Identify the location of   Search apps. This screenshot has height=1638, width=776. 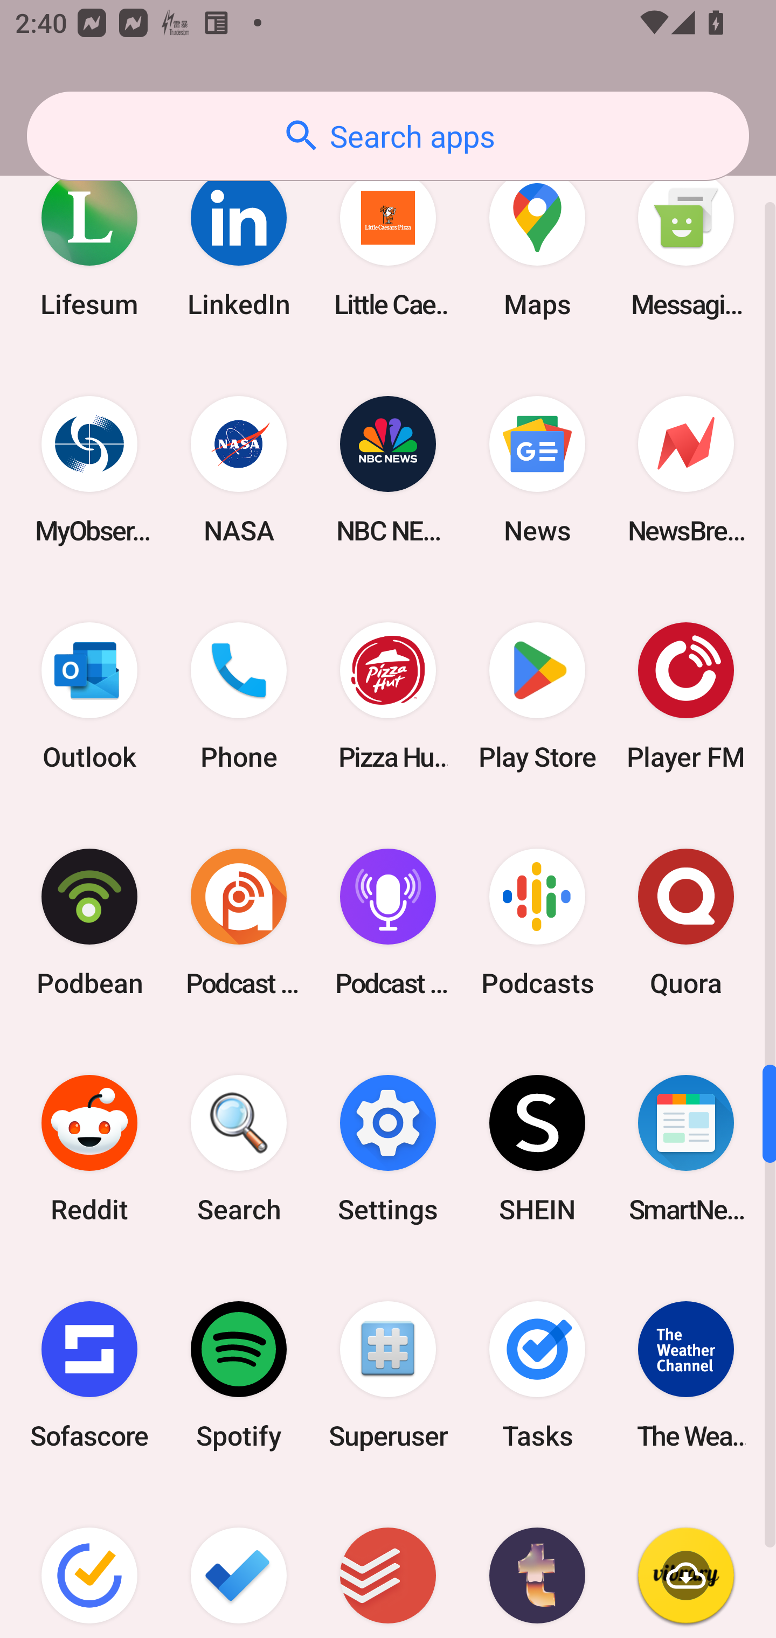
(388, 136).